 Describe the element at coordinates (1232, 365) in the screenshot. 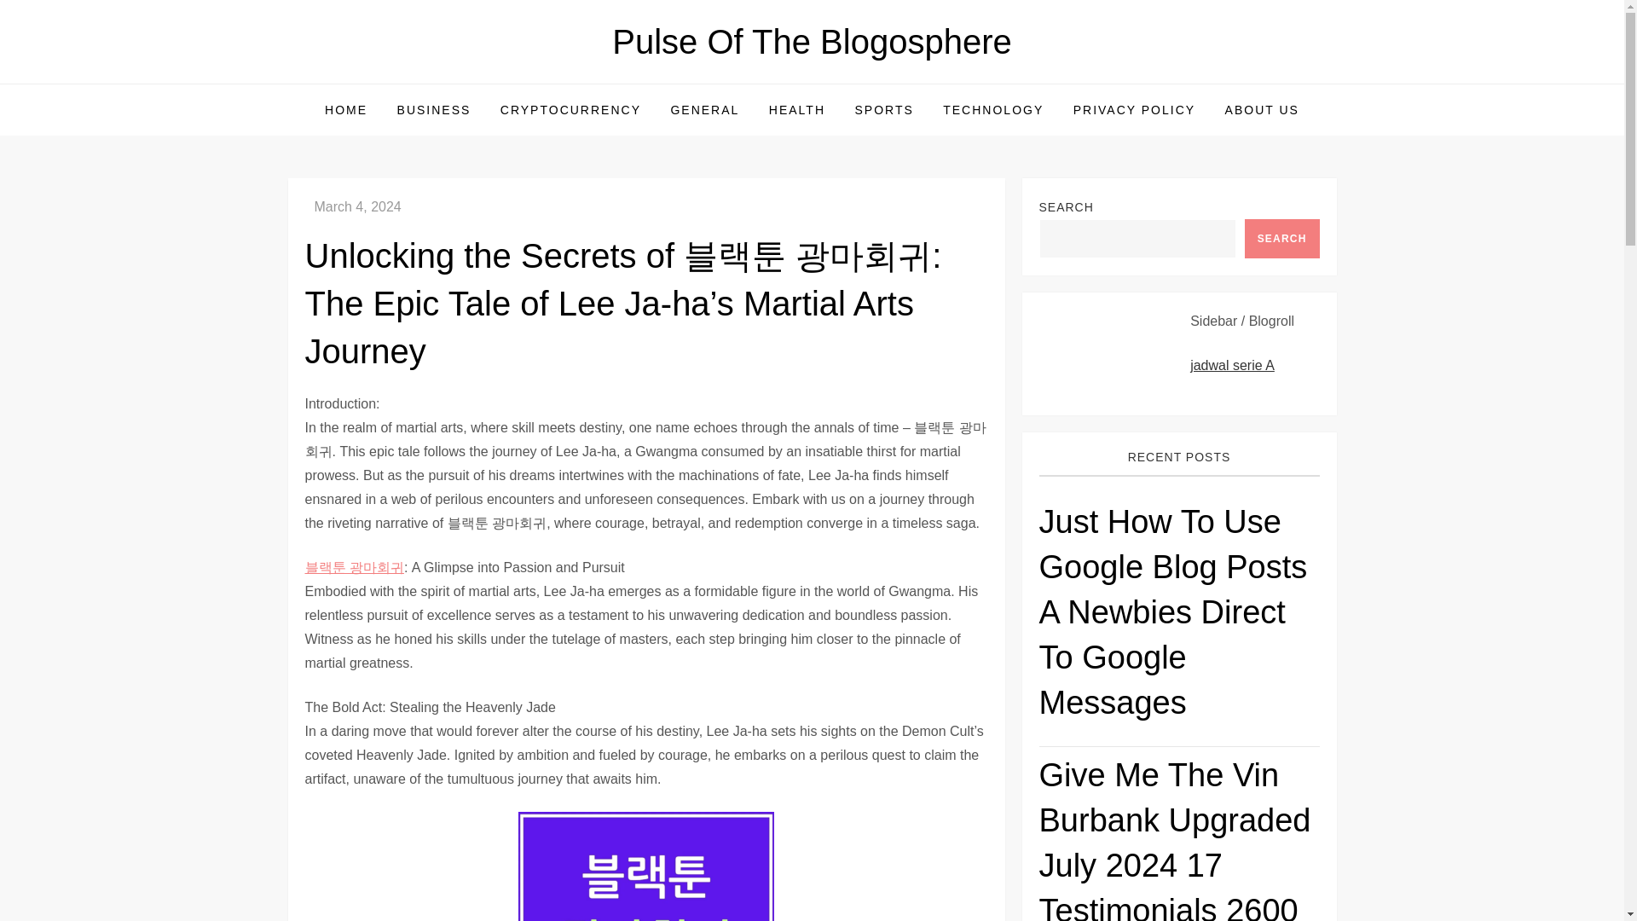

I see `jadwal serie A` at that location.